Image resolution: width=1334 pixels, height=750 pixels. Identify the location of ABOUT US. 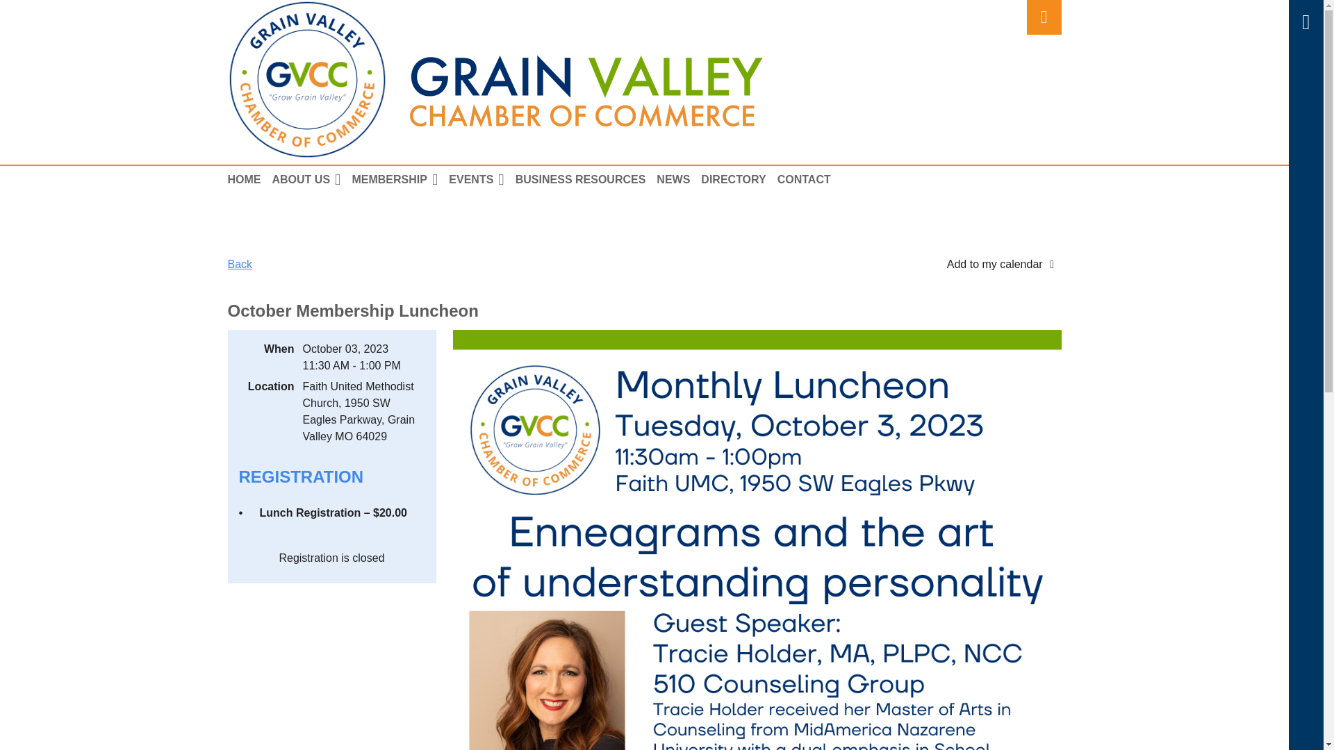
(311, 179).